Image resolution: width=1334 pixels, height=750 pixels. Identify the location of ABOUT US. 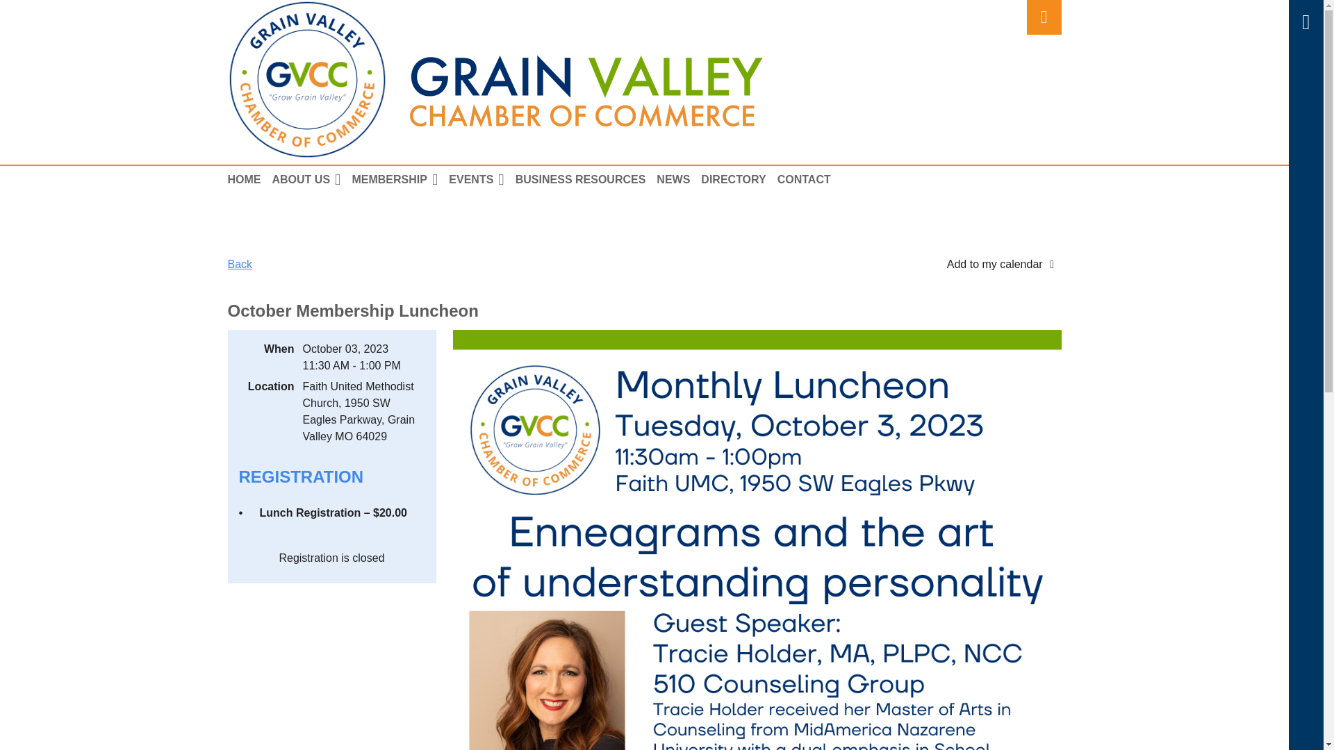
(311, 179).